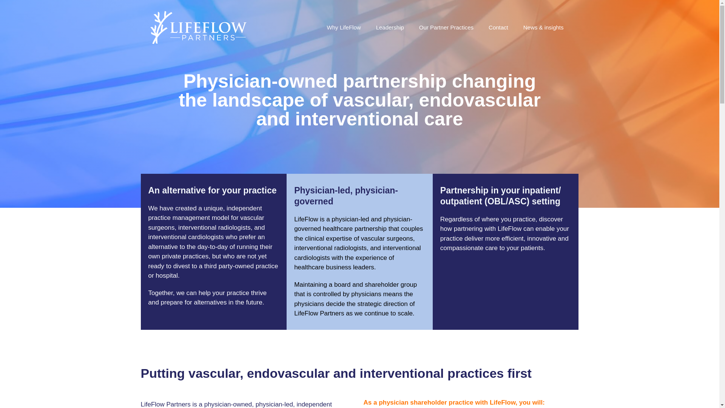 The height and width of the screenshot is (408, 725). What do you see at coordinates (498, 27) in the screenshot?
I see `Contact` at bounding box center [498, 27].